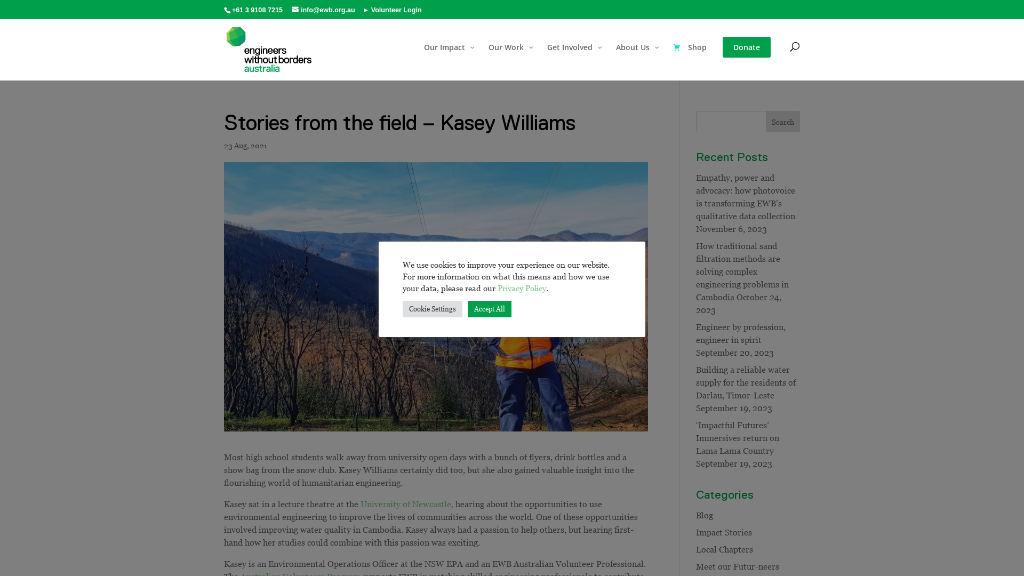 The height and width of the screenshot is (576, 1024). What do you see at coordinates (510, 59) in the screenshot?
I see `Our Work` at bounding box center [510, 59].